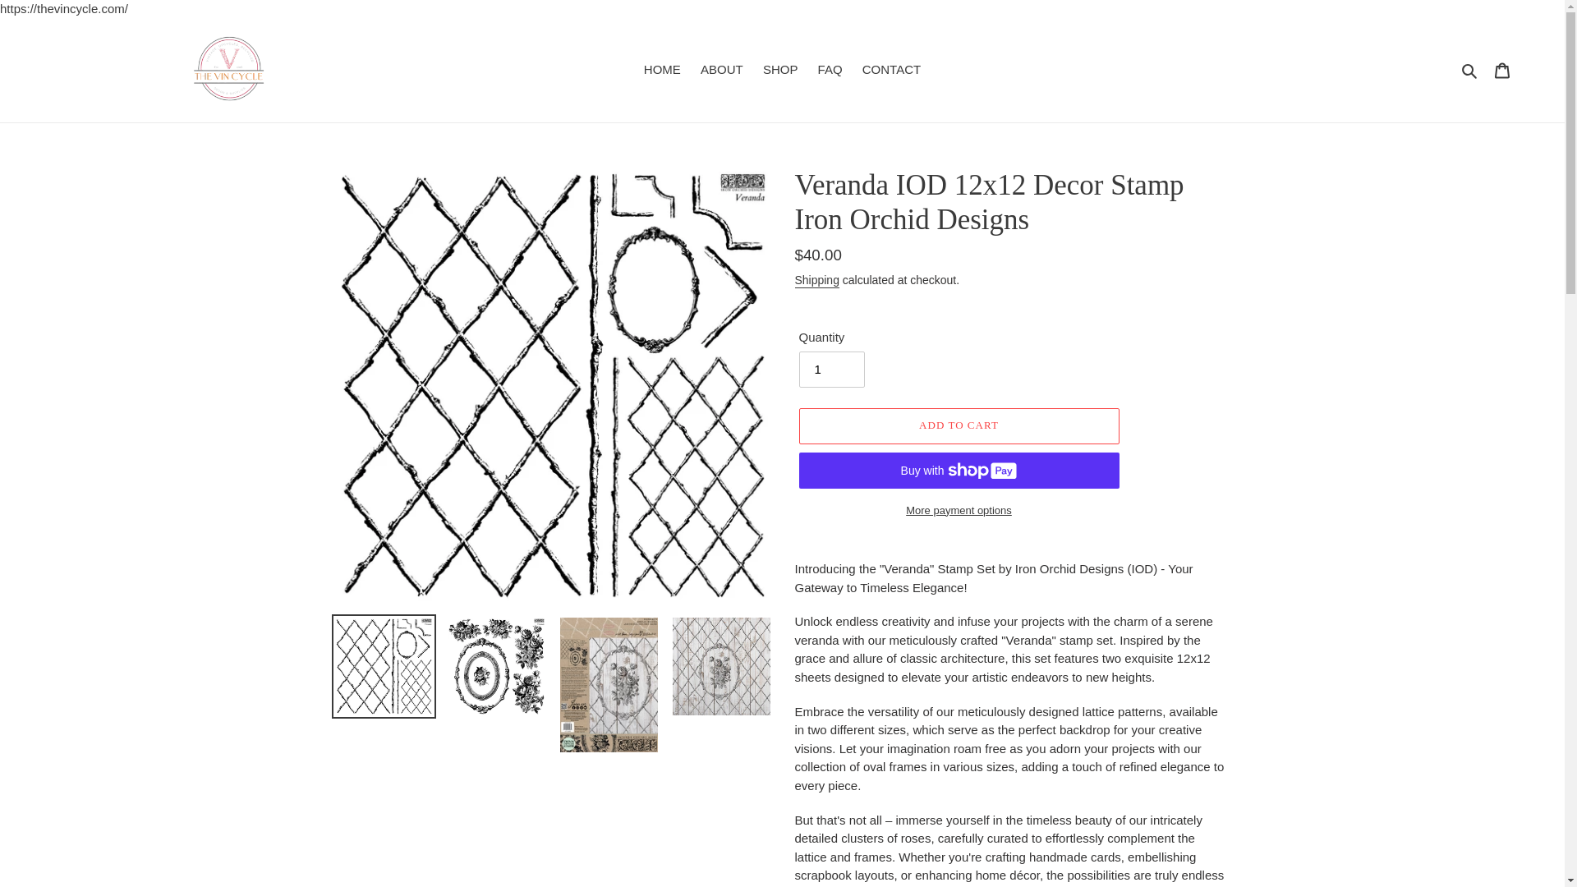  I want to click on Search, so click(1470, 71).